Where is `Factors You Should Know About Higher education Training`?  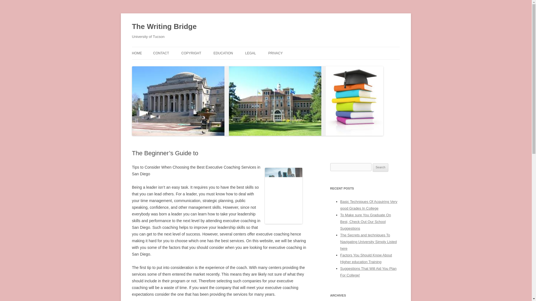 Factors You Should Know About Higher education Training is located at coordinates (366, 259).